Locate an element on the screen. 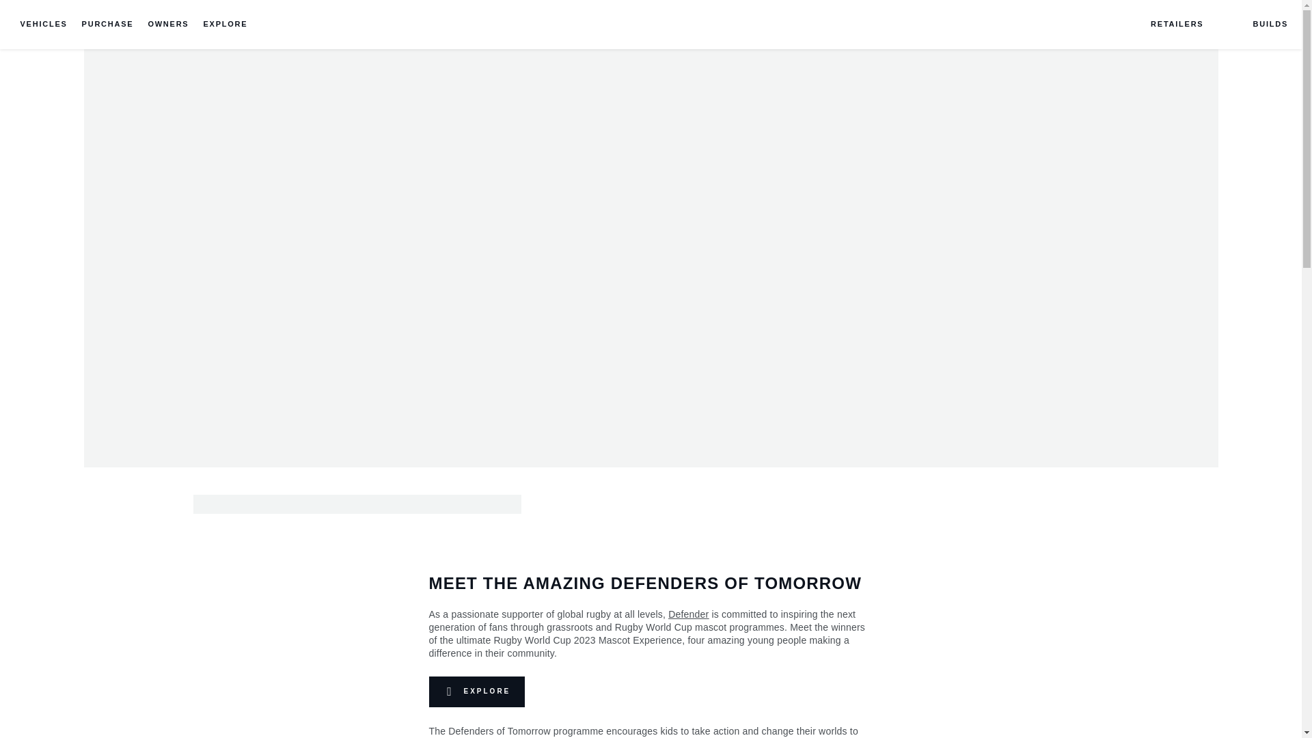 Image resolution: width=1312 pixels, height=738 pixels. PURCHASE is located at coordinates (107, 25).